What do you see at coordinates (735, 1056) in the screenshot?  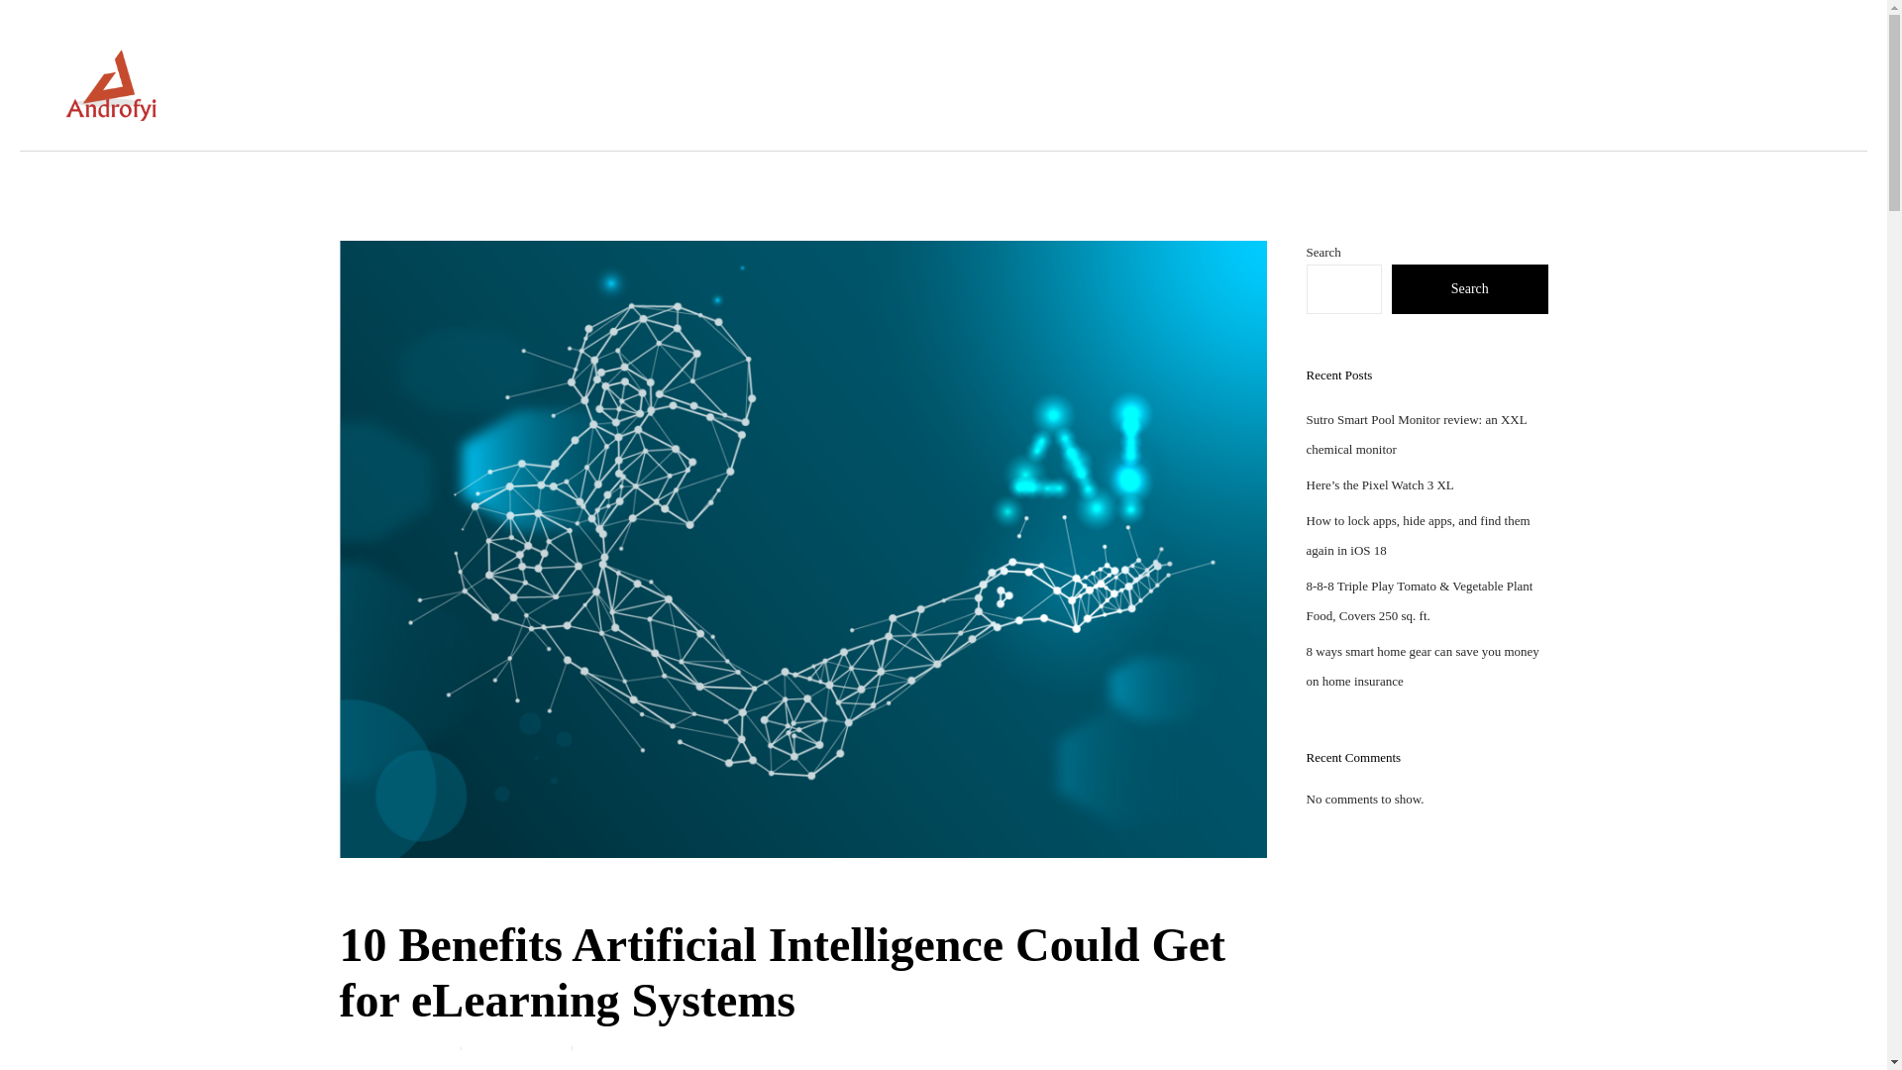 I see `Digital Marketing` at bounding box center [735, 1056].